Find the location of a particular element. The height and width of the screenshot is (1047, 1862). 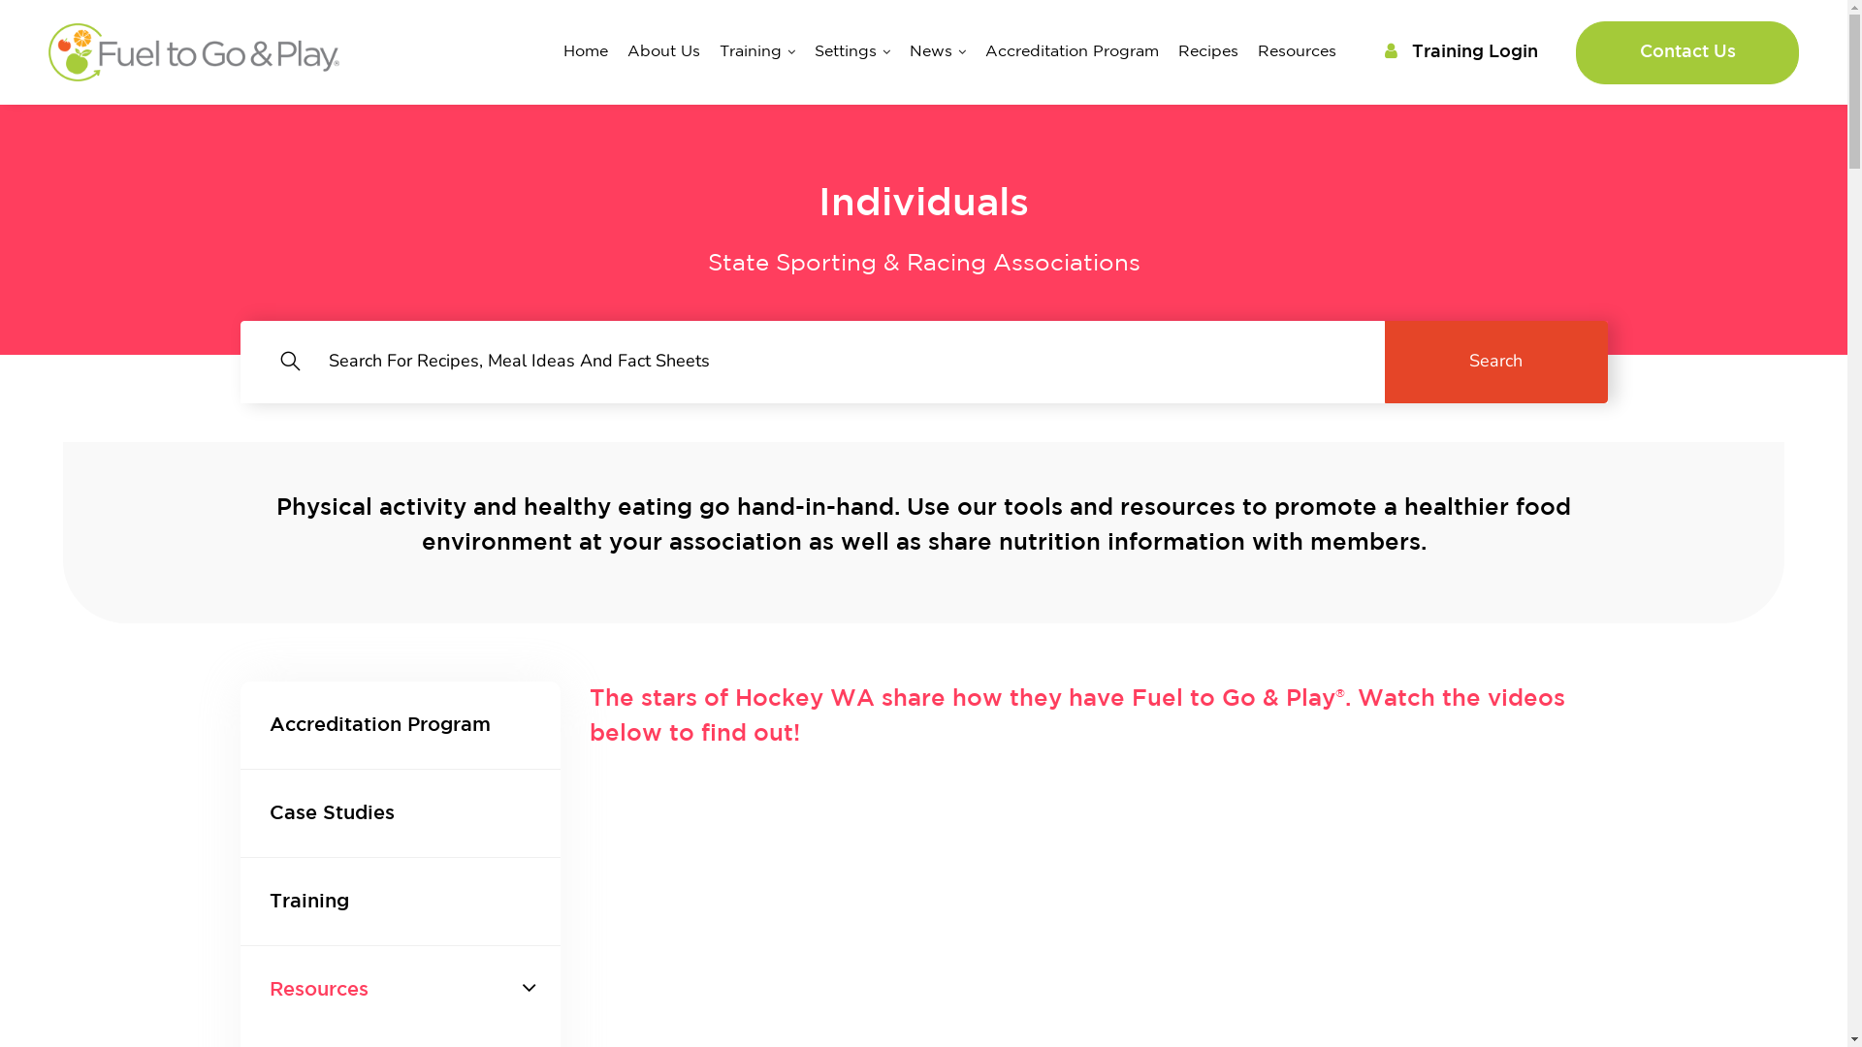

About Us is located at coordinates (663, 52).